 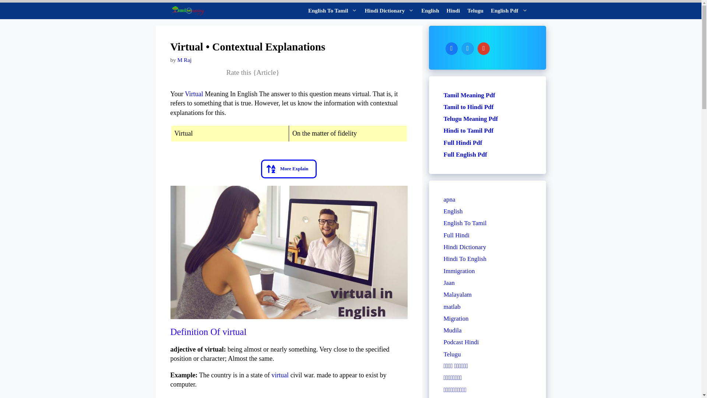 What do you see at coordinates (184, 60) in the screenshot?
I see `View all posts by M Raj` at bounding box center [184, 60].